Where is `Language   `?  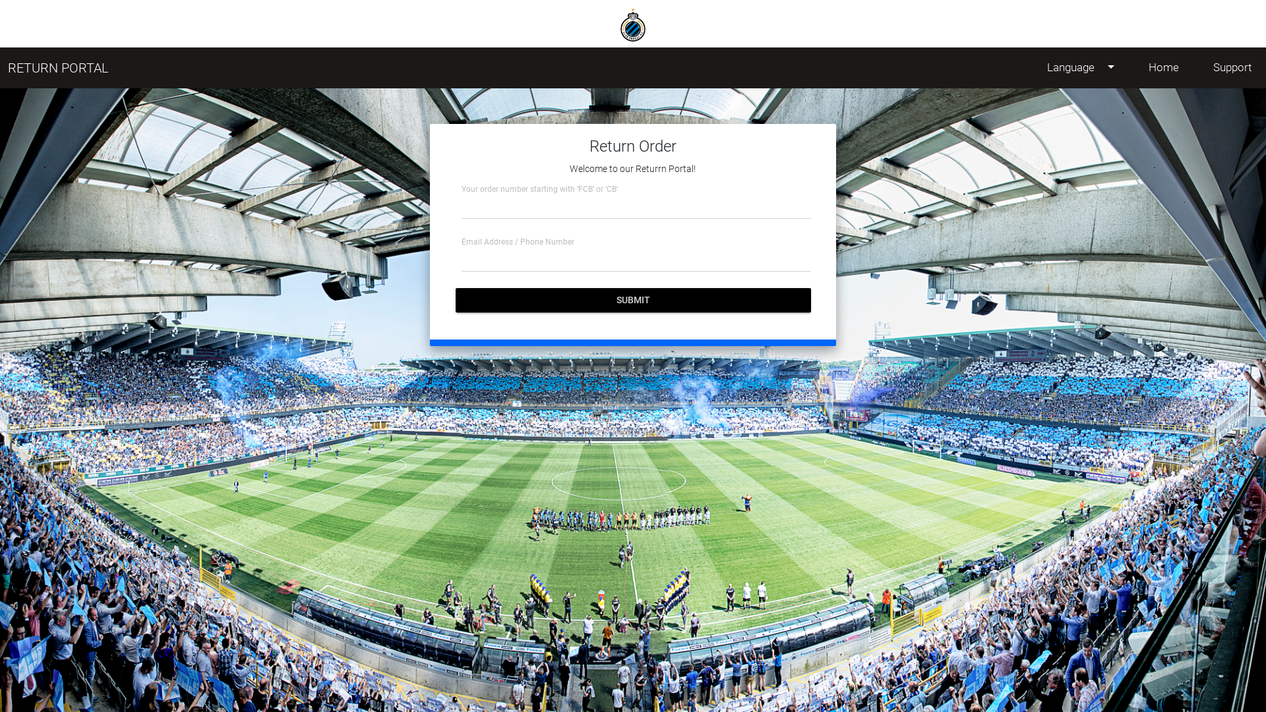 Language    is located at coordinates (1081, 67).